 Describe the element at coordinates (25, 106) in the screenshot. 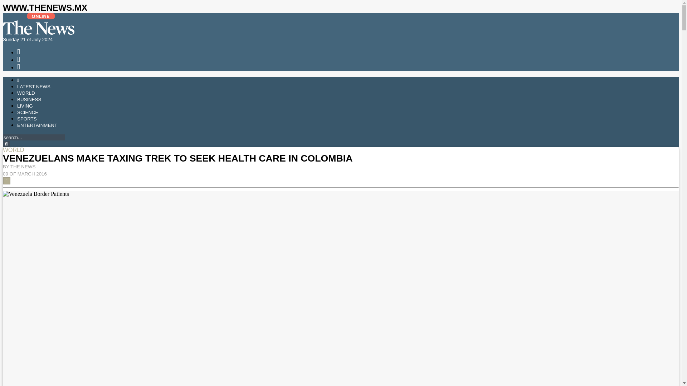

I see `Living` at that location.